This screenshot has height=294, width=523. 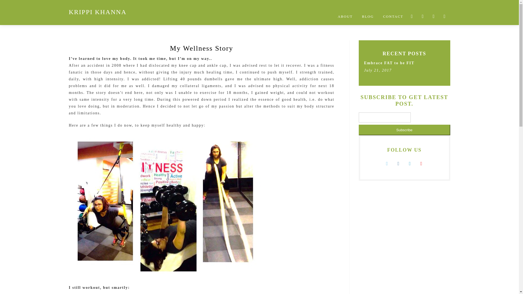 I want to click on Subscribe, so click(x=404, y=130).